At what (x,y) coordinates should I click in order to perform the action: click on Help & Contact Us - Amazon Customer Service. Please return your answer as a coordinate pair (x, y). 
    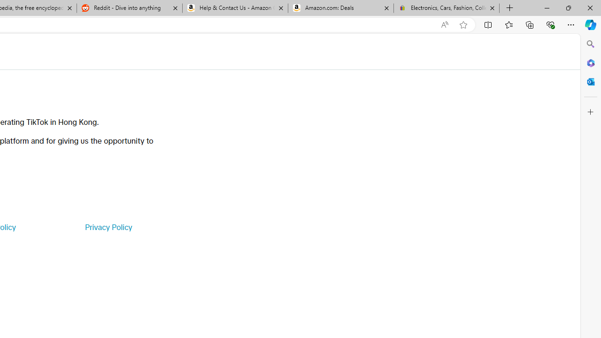
    Looking at the image, I should click on (235, 8).